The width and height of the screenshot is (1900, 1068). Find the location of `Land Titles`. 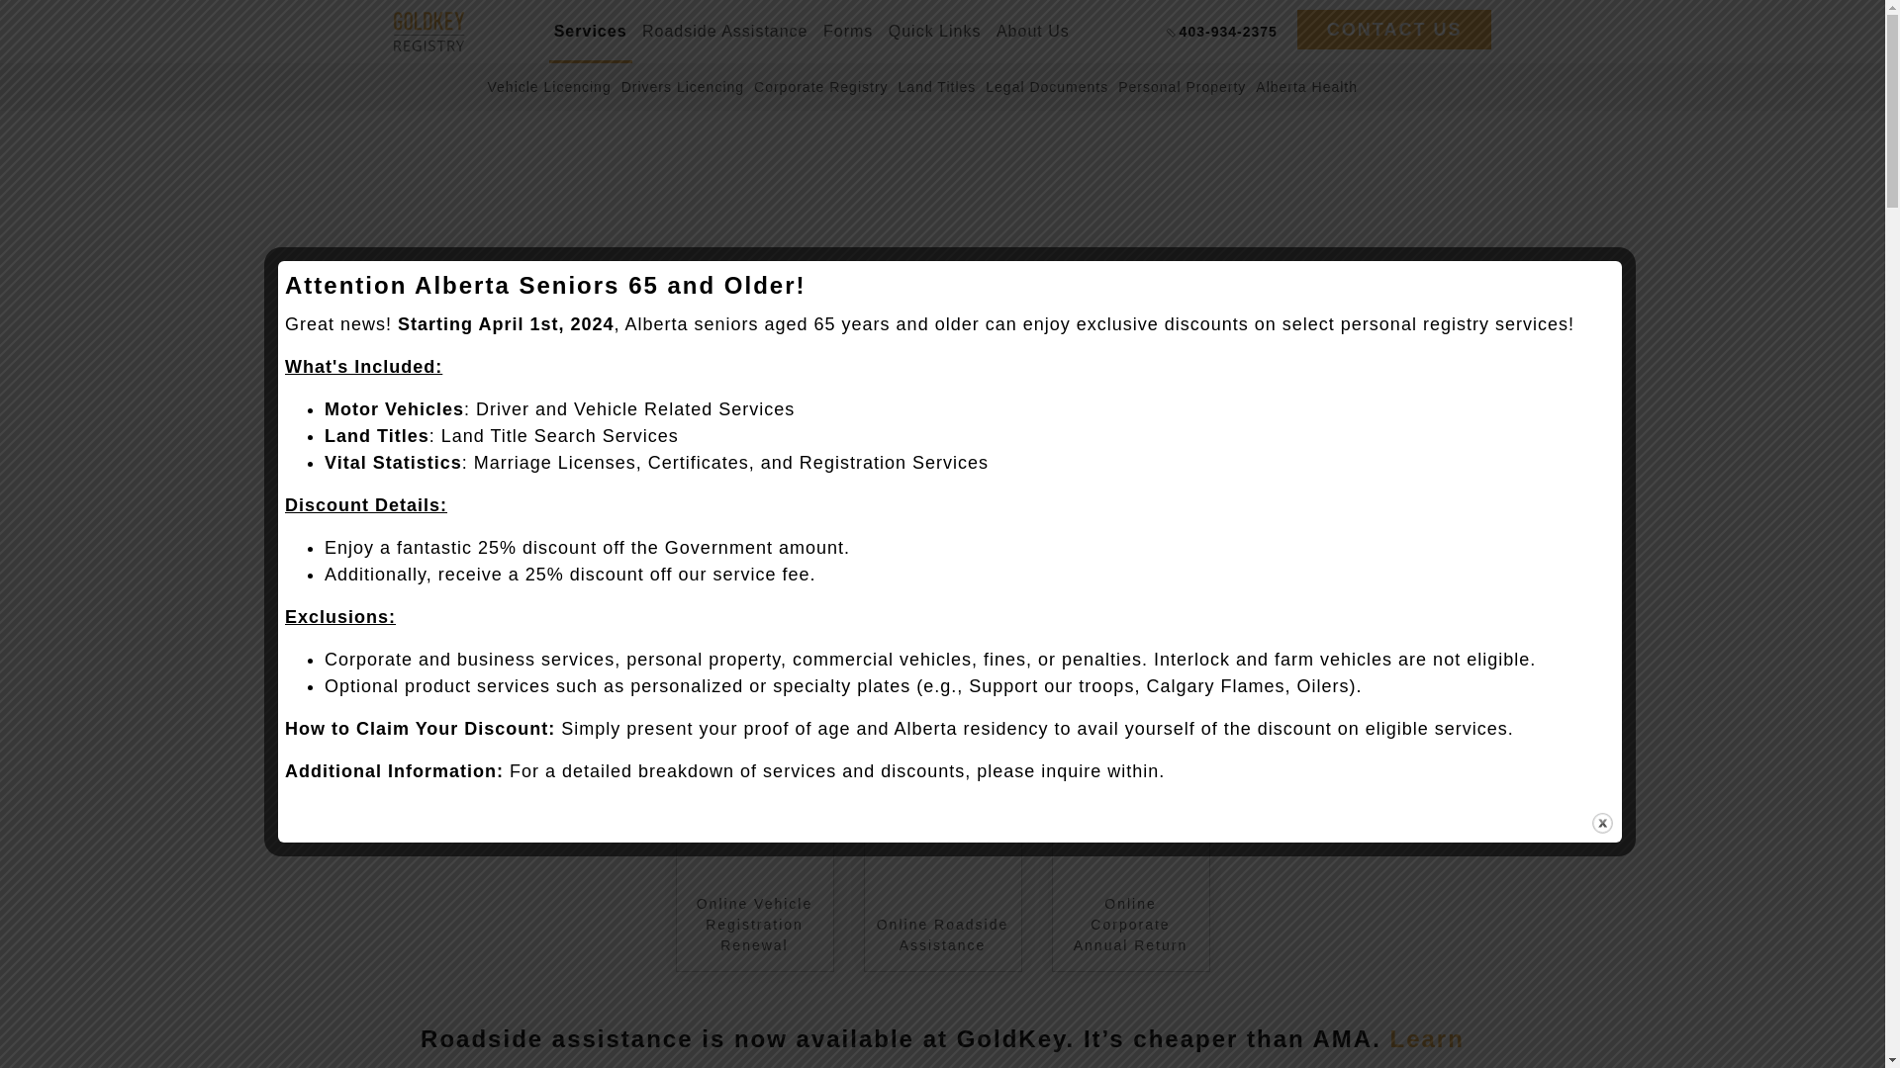

Land Titles is located at coordinates (937, 87).